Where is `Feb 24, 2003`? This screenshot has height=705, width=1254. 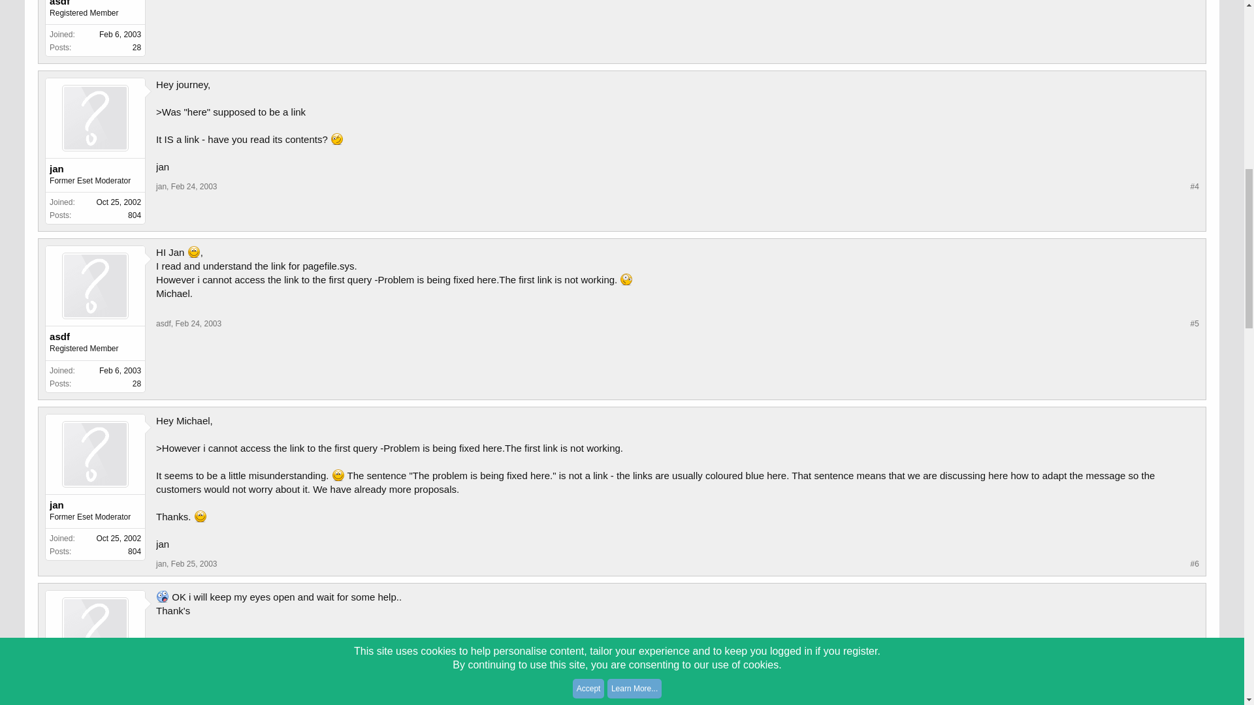
Feb 24, 2003 is located at coordinates (193, 186).